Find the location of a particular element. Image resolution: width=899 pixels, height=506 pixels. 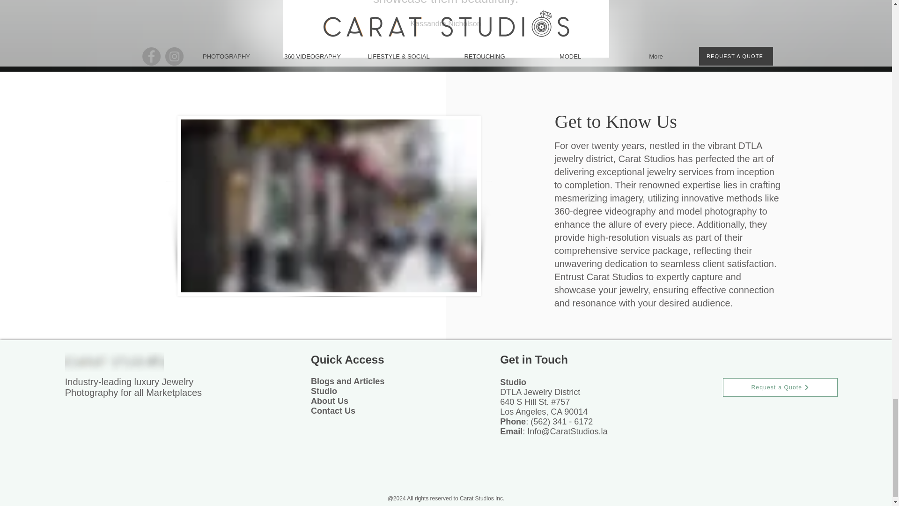

Contact Us is located at coordinates (333, 410).